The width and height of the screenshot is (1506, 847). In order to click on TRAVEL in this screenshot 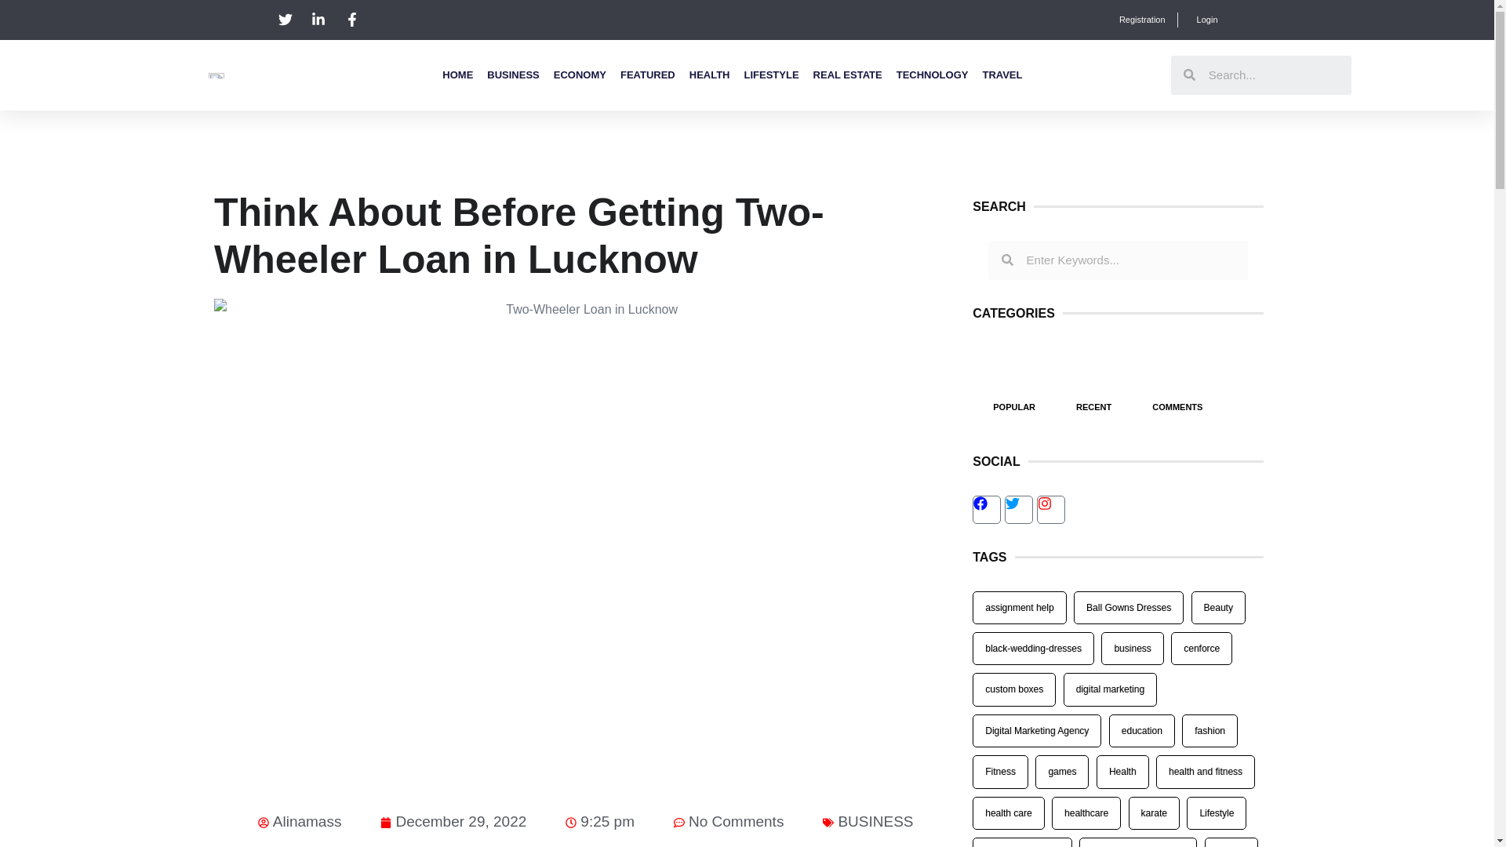, I will do `click(1002, 75)`.